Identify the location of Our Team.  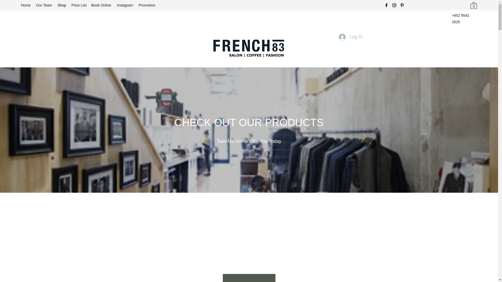
(44, 5).